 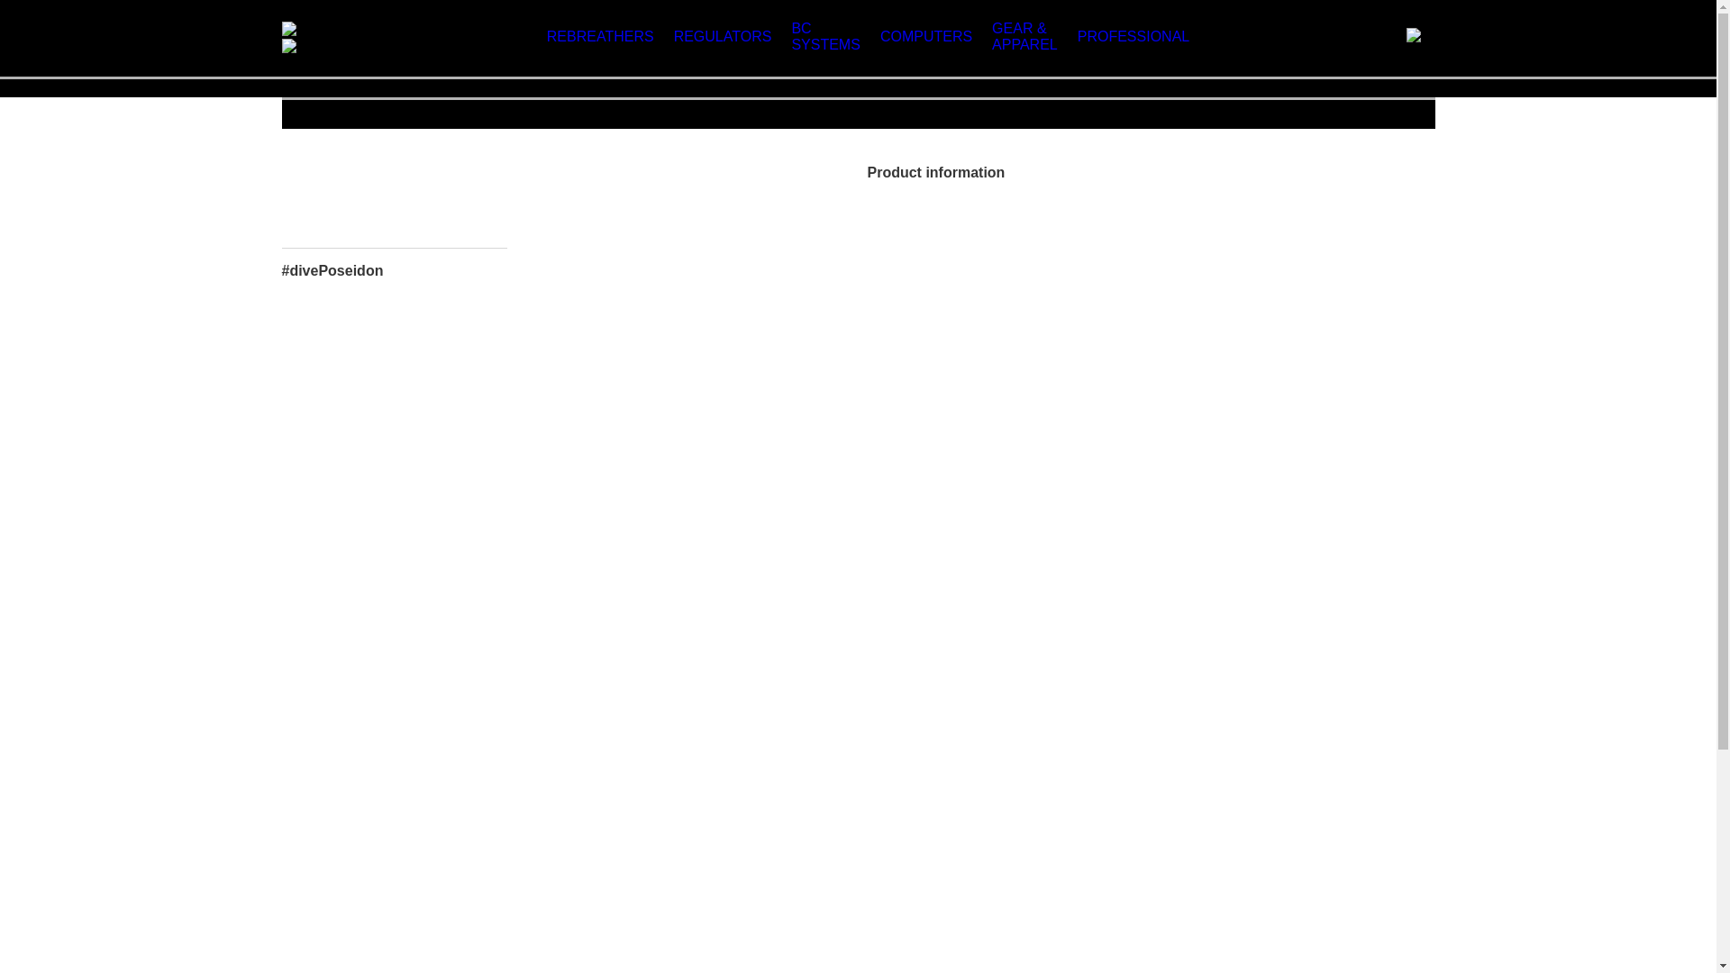 I want to click on BC SYSTEMS, so click(x=825, y=36).